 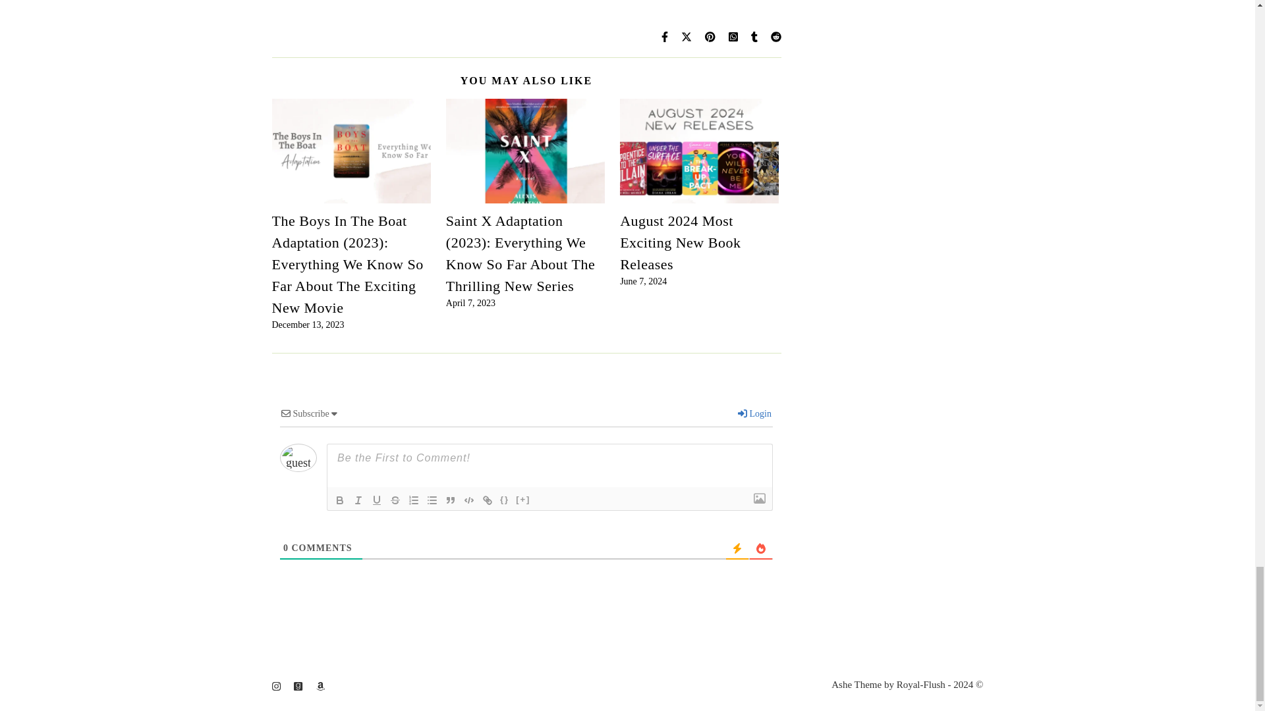 I want to click on Strike, so click(x=395, y=500).